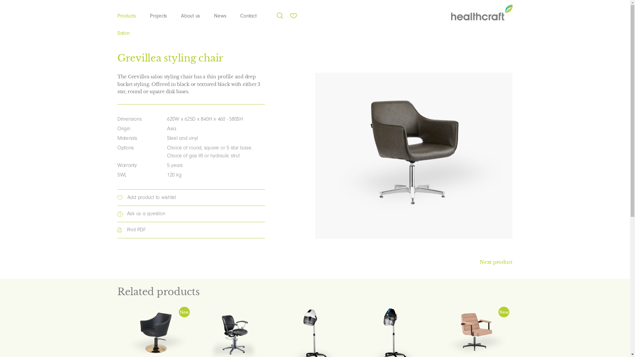  What do you see at coordinates (312, 15) in the screenshot?
I see `Go to wishlist` at bounding box center [312, 15].